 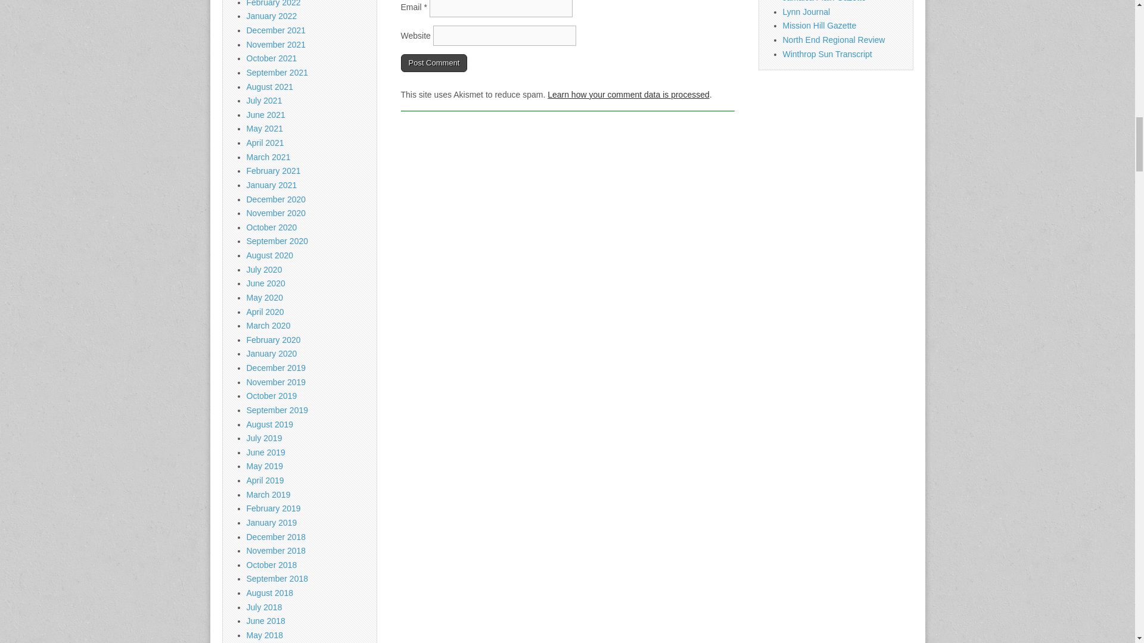 What do you see at coordinates (806, 12) in the screenshot?
I see `Lynn Journal` at bounding box center [806, 12].